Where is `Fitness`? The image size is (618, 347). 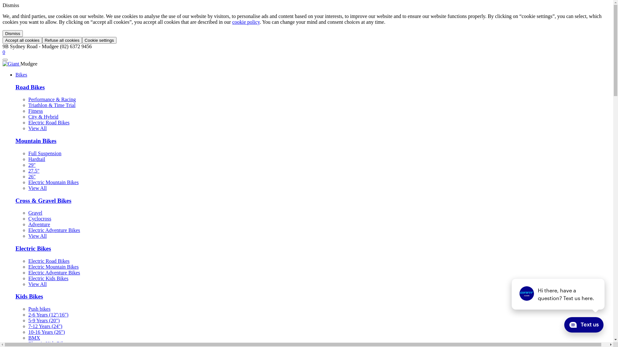
Fitness is located at coordinates (35, 111).